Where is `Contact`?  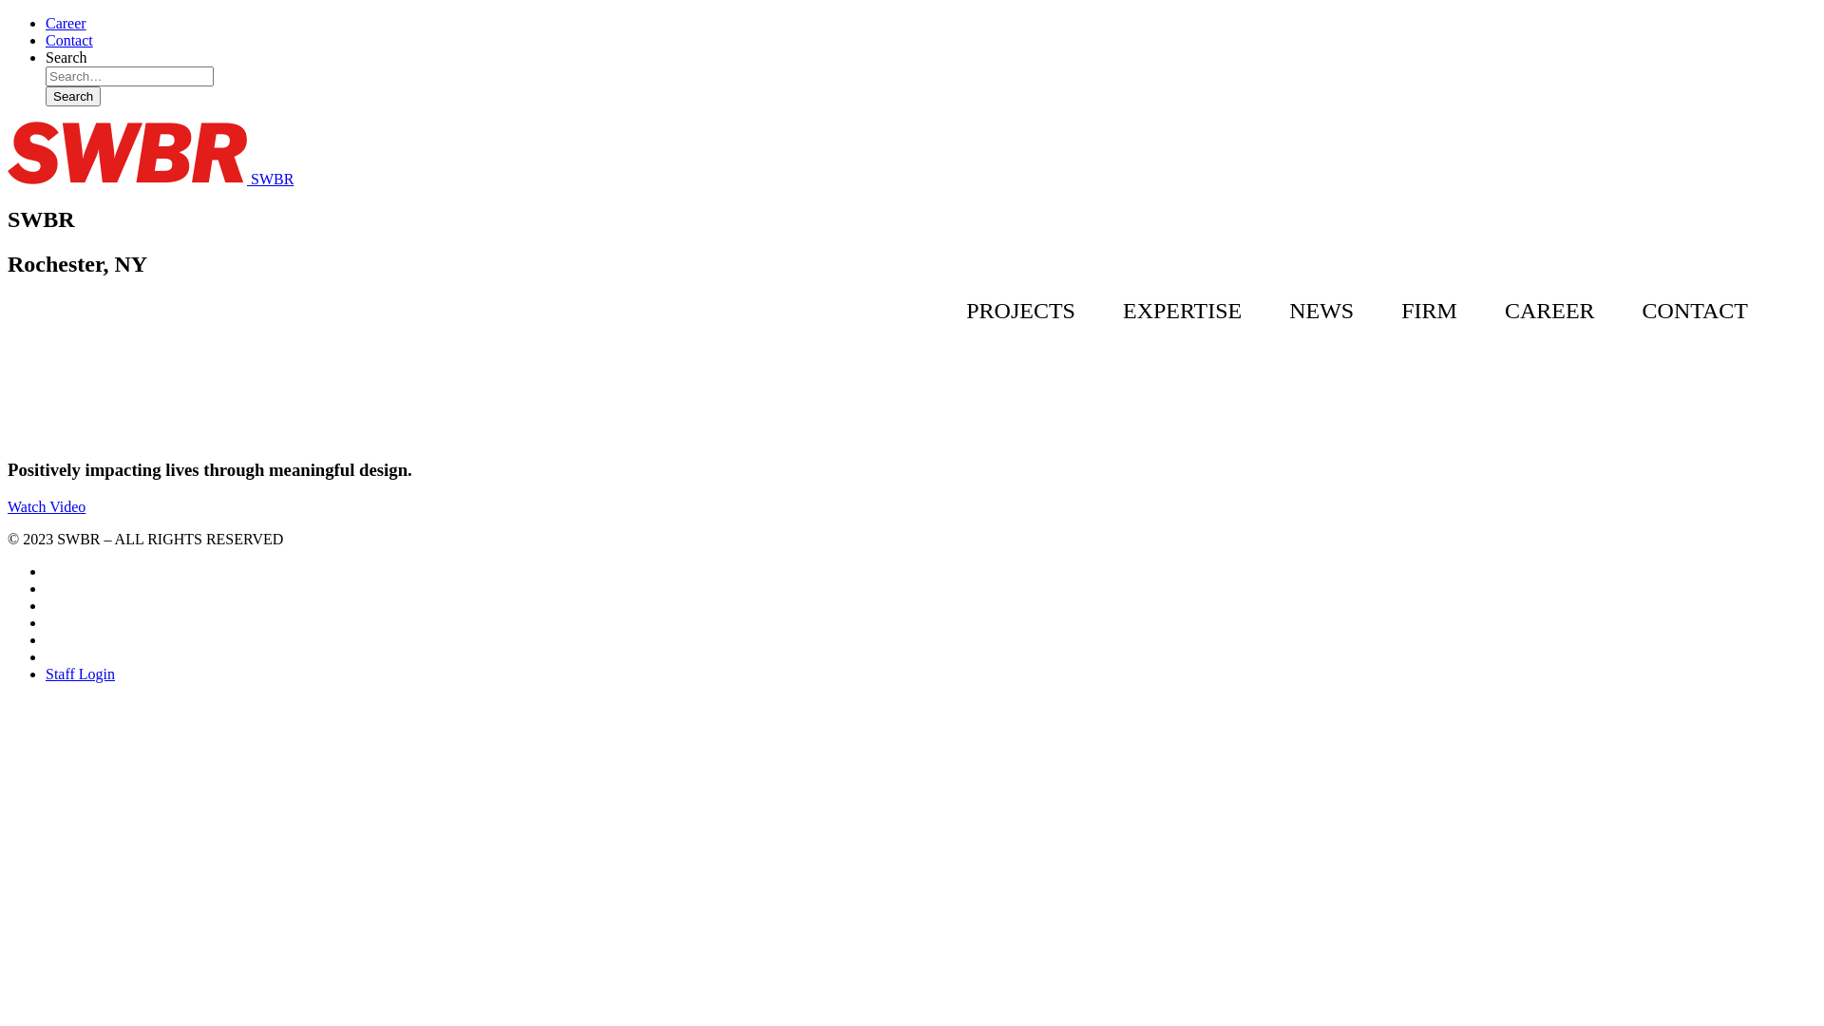 Contact is located at coordinates (69, 40).